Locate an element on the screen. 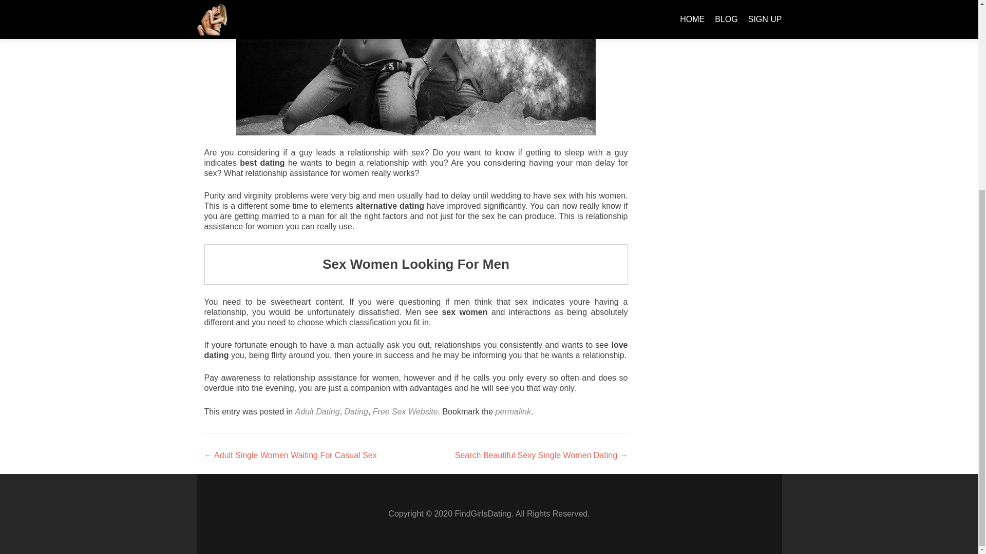  Adult Dating is located at coordinates (317, 411).